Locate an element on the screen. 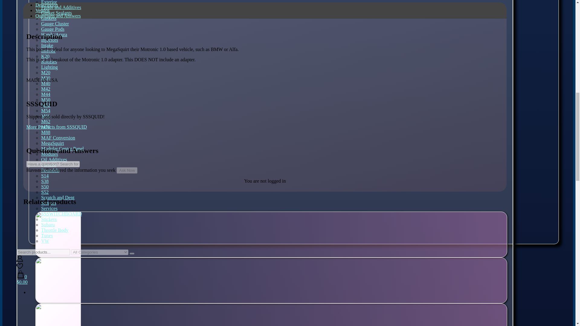  Wishlist is located at coordinates (20, 267).